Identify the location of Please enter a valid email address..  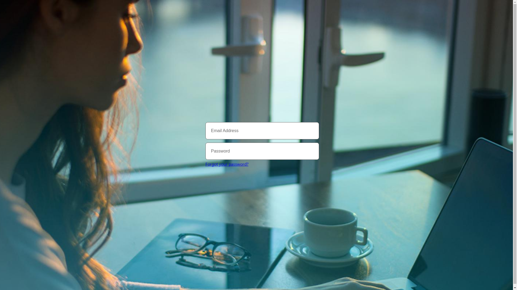
(262, 131).